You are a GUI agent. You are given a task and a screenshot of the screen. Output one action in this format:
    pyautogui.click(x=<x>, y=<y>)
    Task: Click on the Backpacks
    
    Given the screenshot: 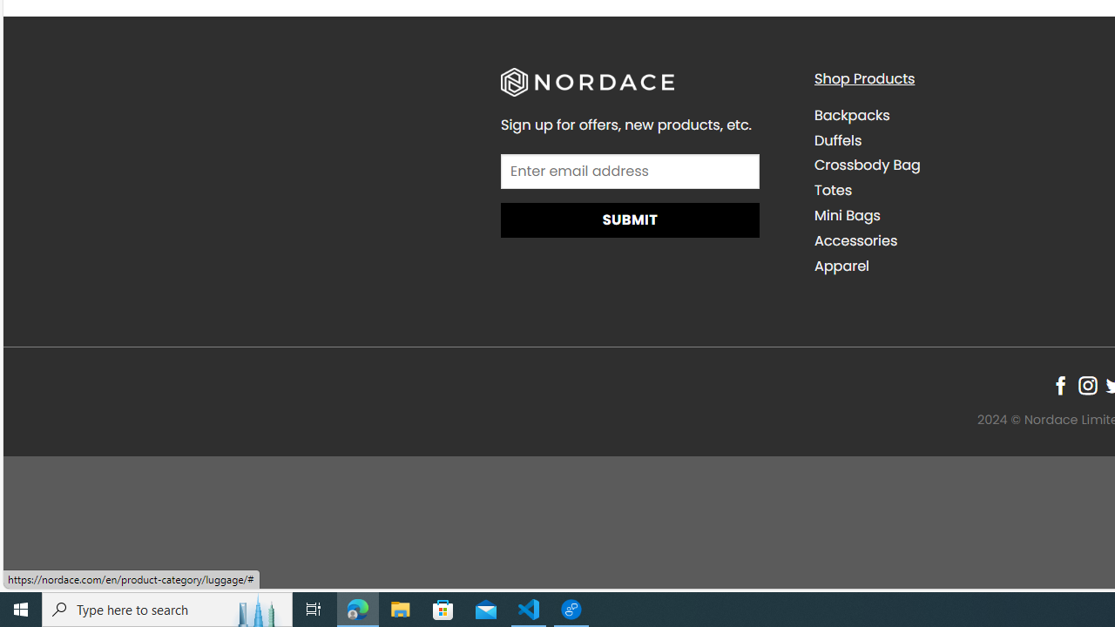 What is the action you would take?
    pyautogui.click(x=957, y=115)
    